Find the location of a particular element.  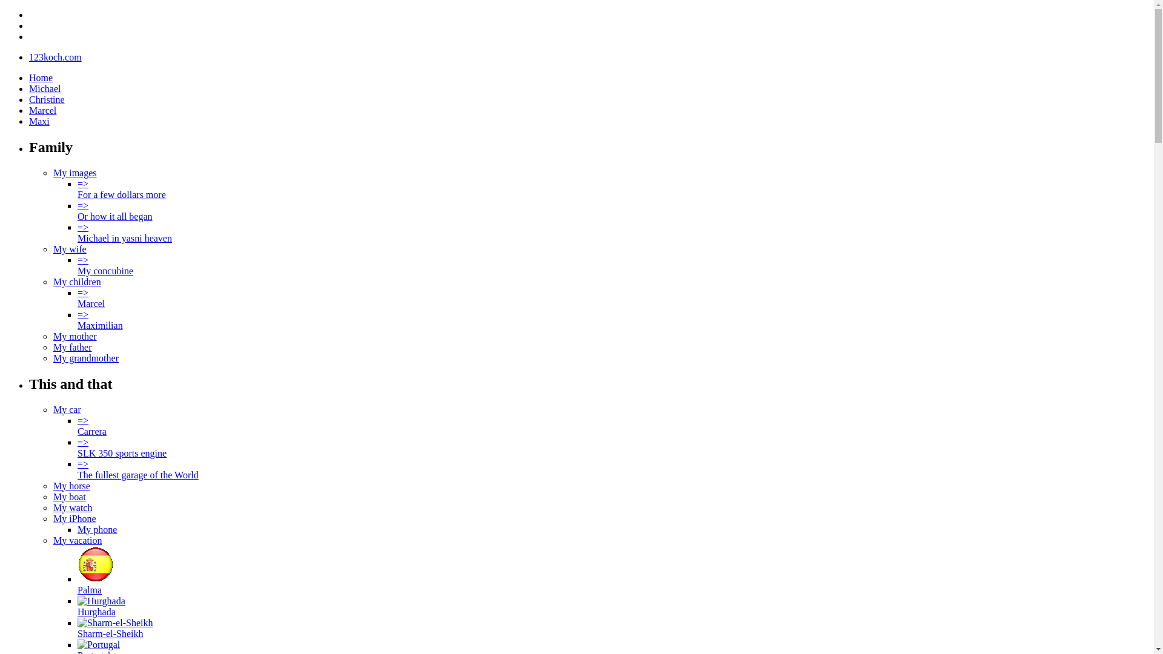

Home is located at coordinates (41, 78).